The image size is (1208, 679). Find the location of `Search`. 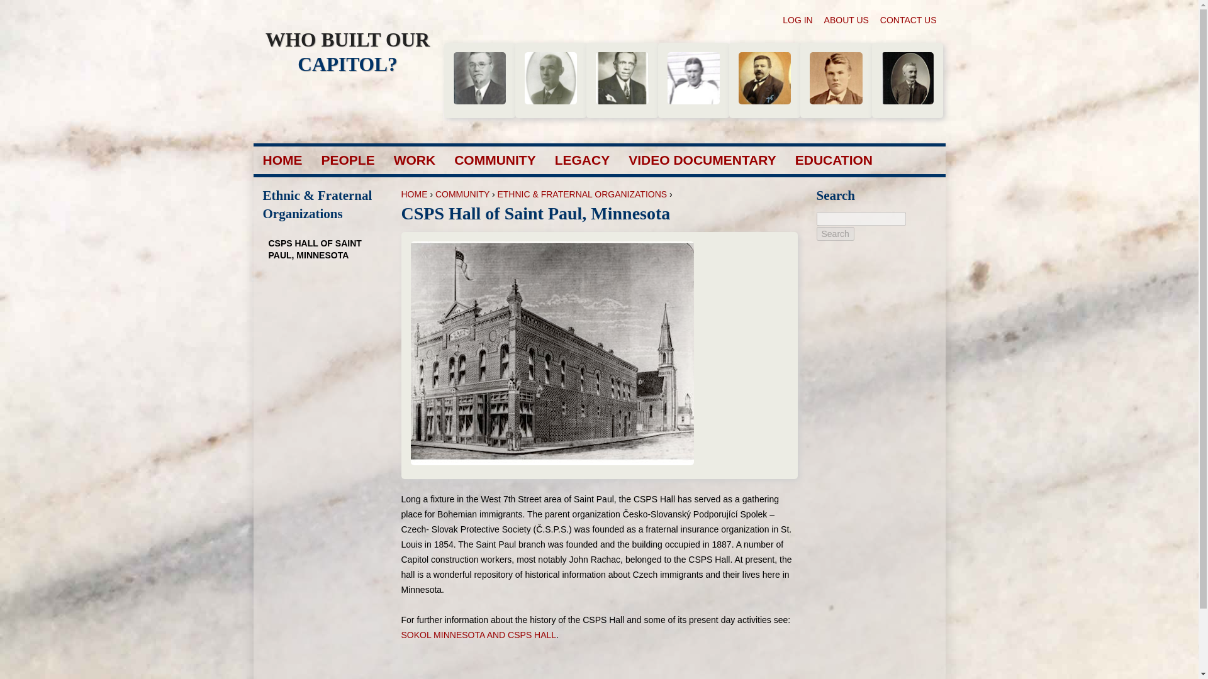

Search is located at coordinates (835, 234).